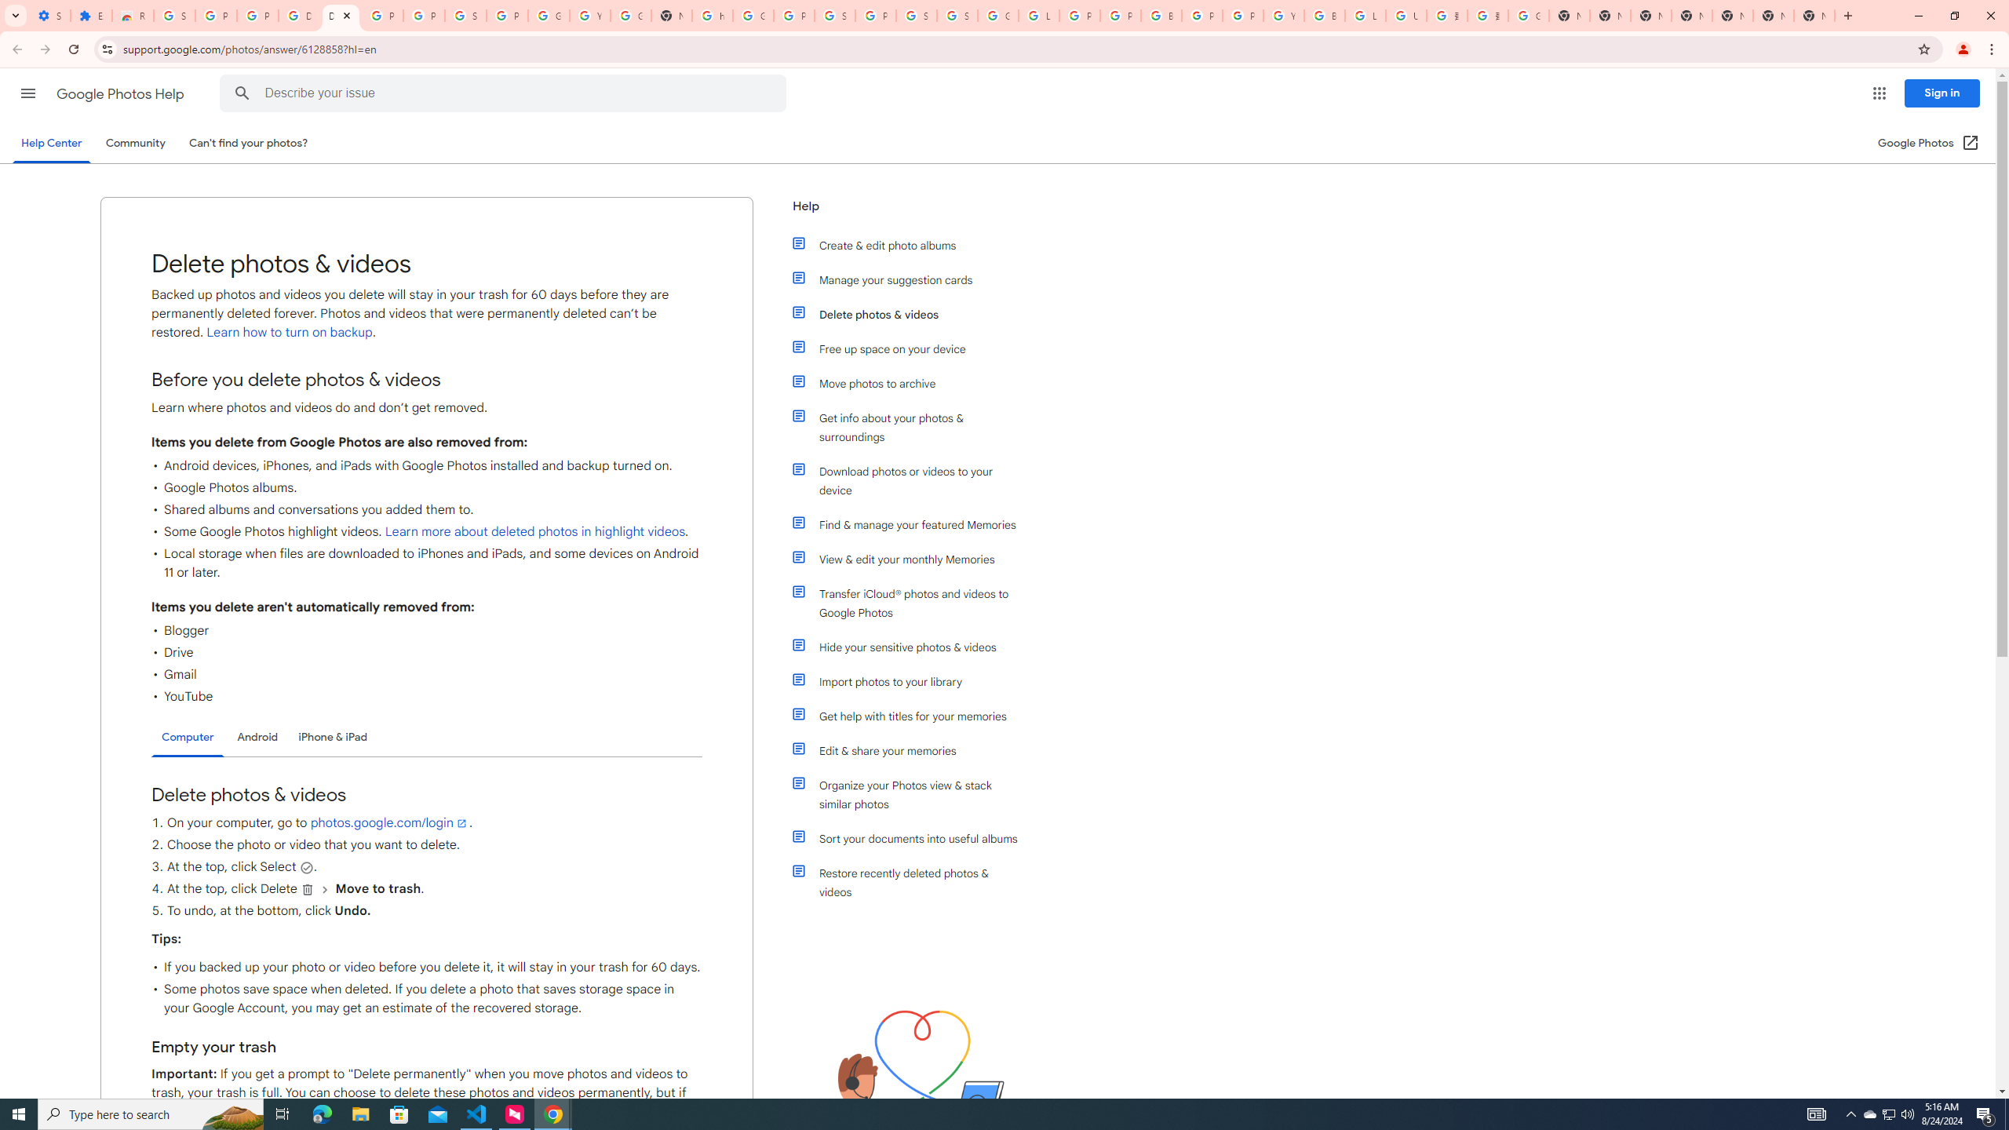 The image size is (2009, 1130). I want to click on YouTube, so click(589, 16).